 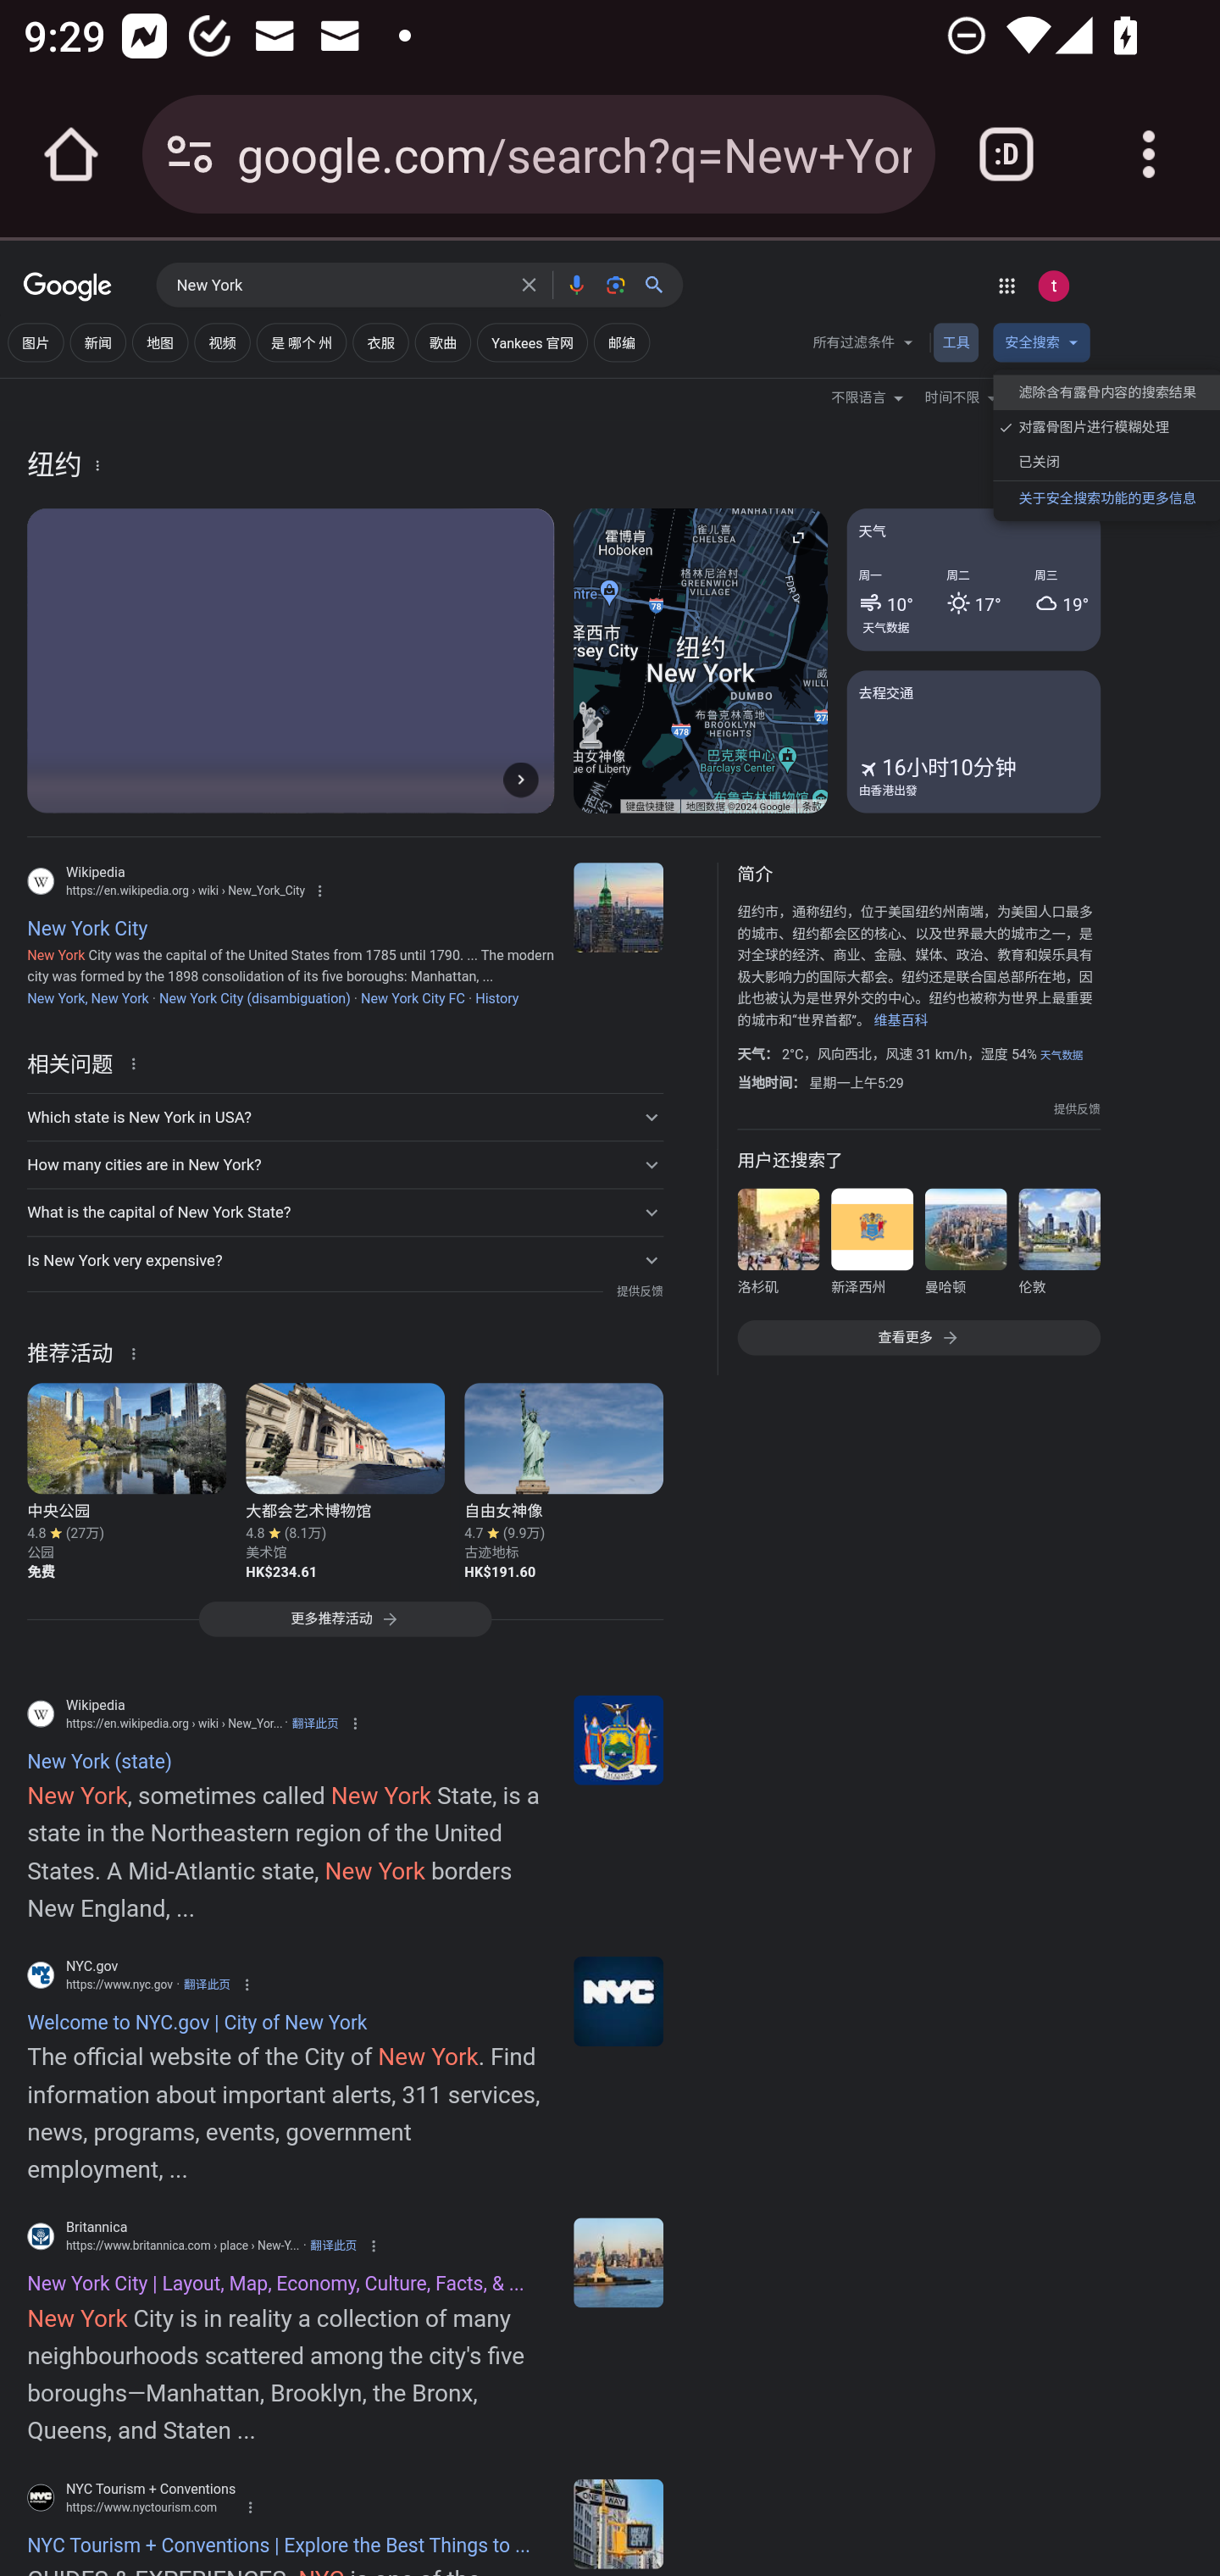 I want to click on Connection is secure, so click(x=190, y=154).